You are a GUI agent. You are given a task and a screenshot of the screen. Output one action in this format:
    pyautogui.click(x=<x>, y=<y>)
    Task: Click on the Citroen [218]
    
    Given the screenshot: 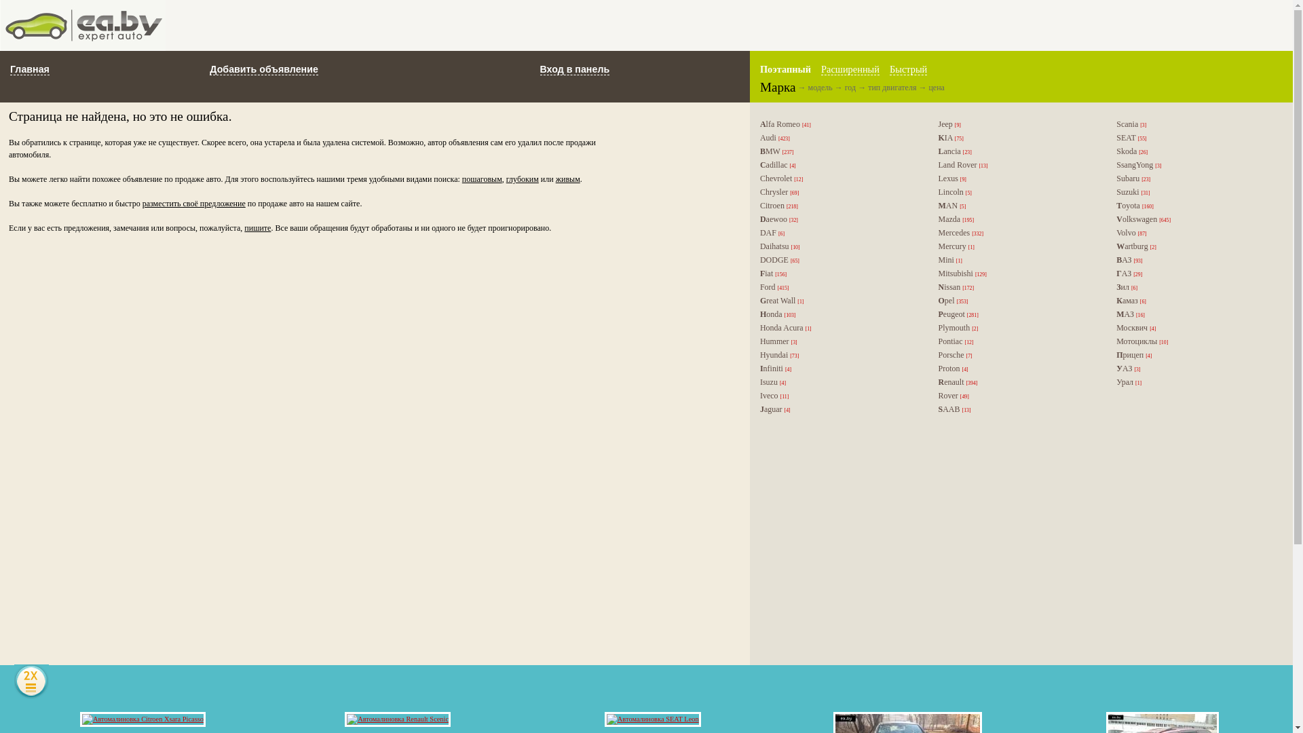 What is the action you would take?
    pyautogui.click(x=839, y=206)
    